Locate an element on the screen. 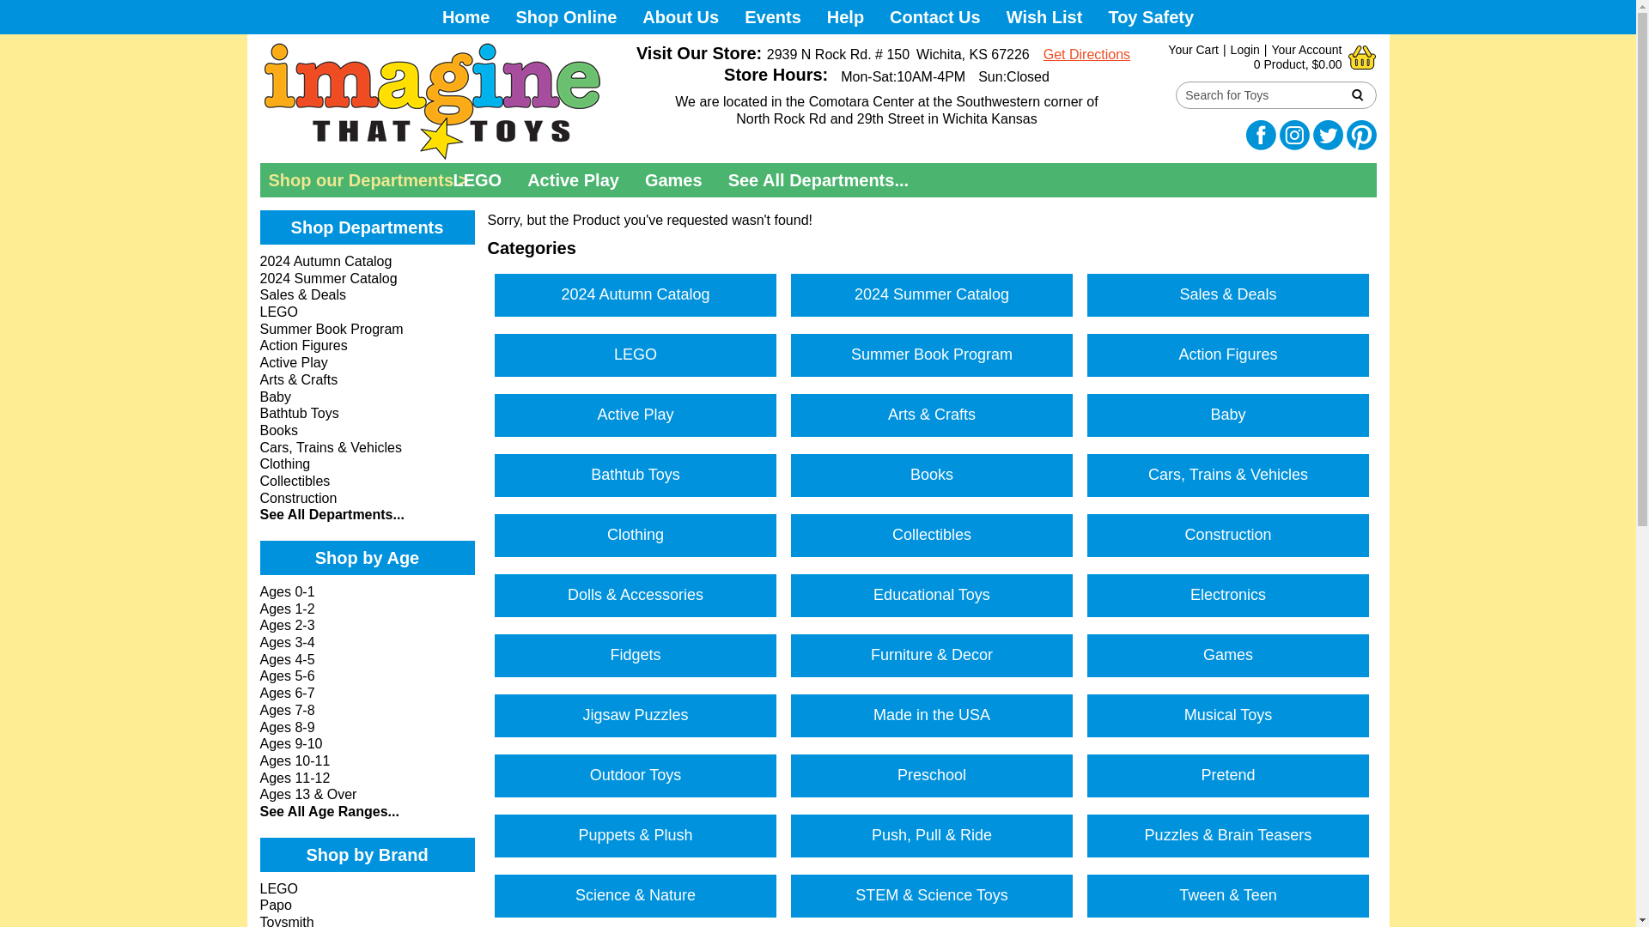 This screenshot has height=927, width=1649. Baby is located at coordinates (1227, 415).